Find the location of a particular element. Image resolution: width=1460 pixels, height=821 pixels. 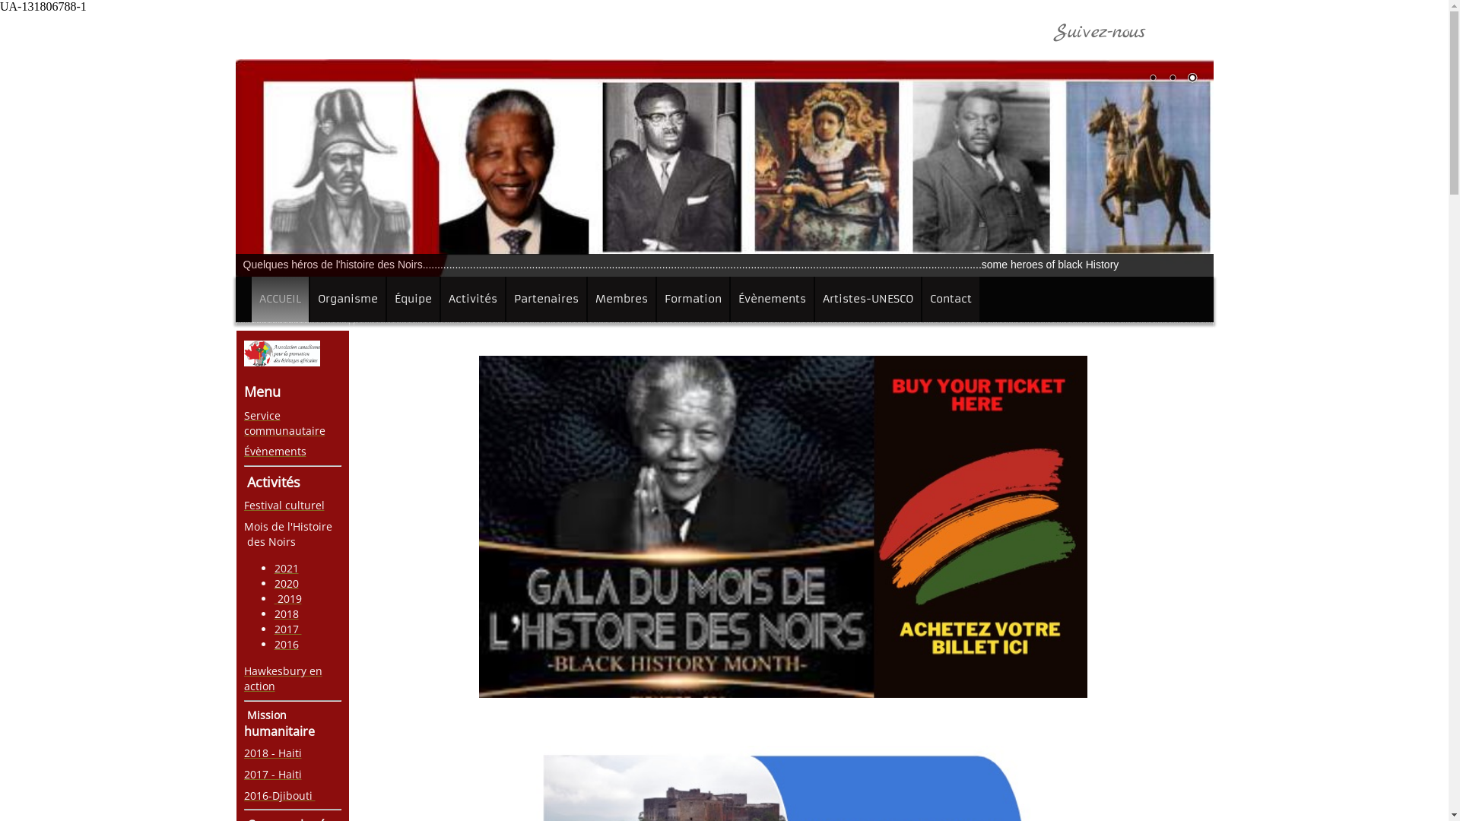

Organisme is located at coordinates (348, 300).